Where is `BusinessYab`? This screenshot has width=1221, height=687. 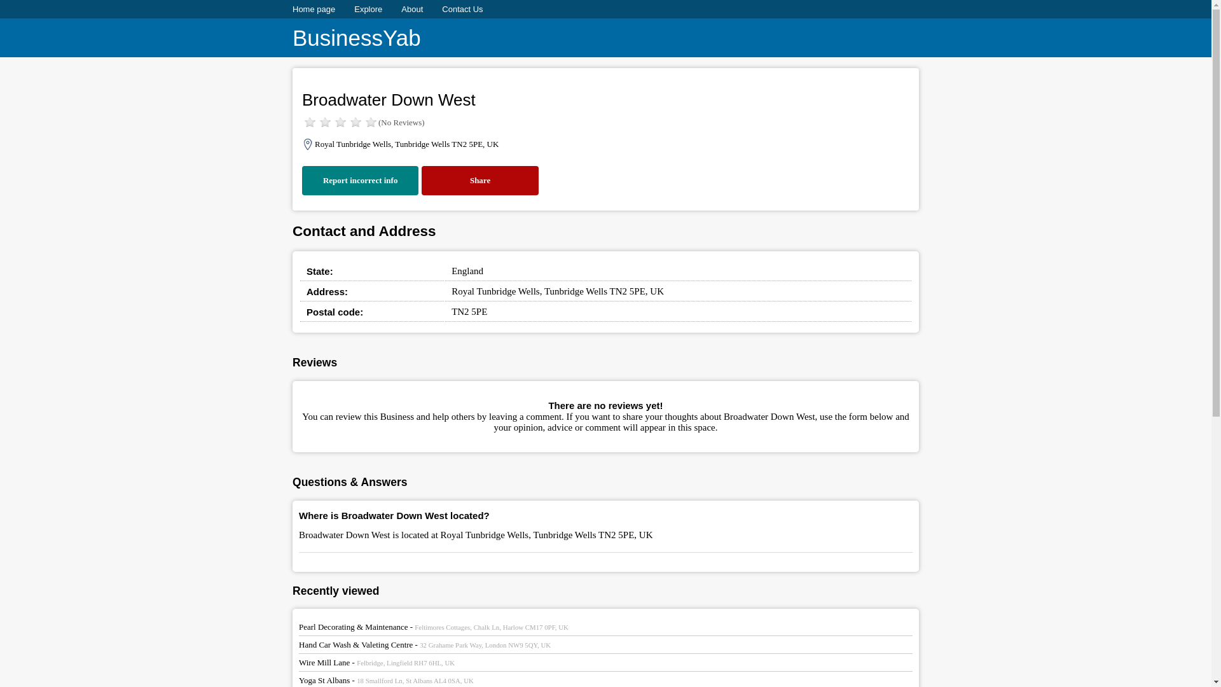
BusinessYab is located at coordinates (357, 39).